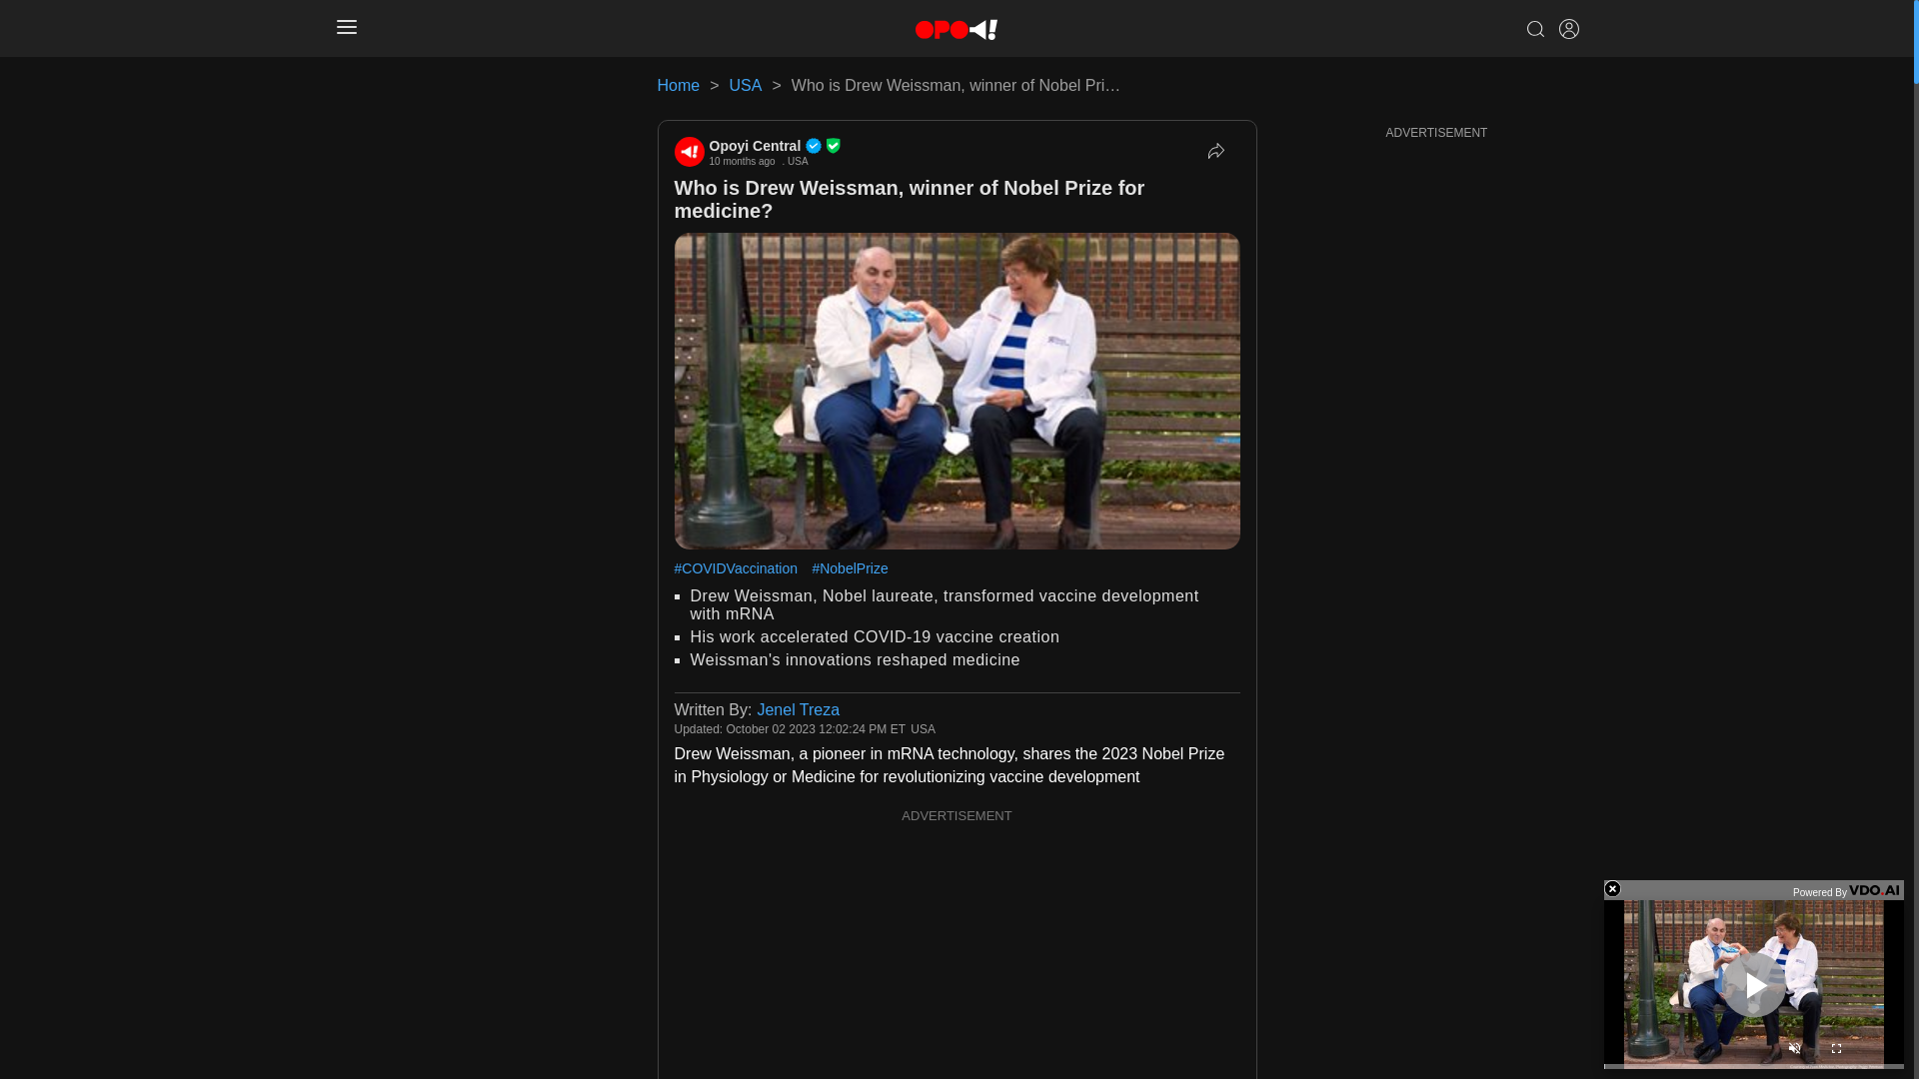 This screenshot has width=1919, height=1079. I want to click on Who is Drew Weissman, winner of Nobel Prize for medicine?, so click(908, 200).